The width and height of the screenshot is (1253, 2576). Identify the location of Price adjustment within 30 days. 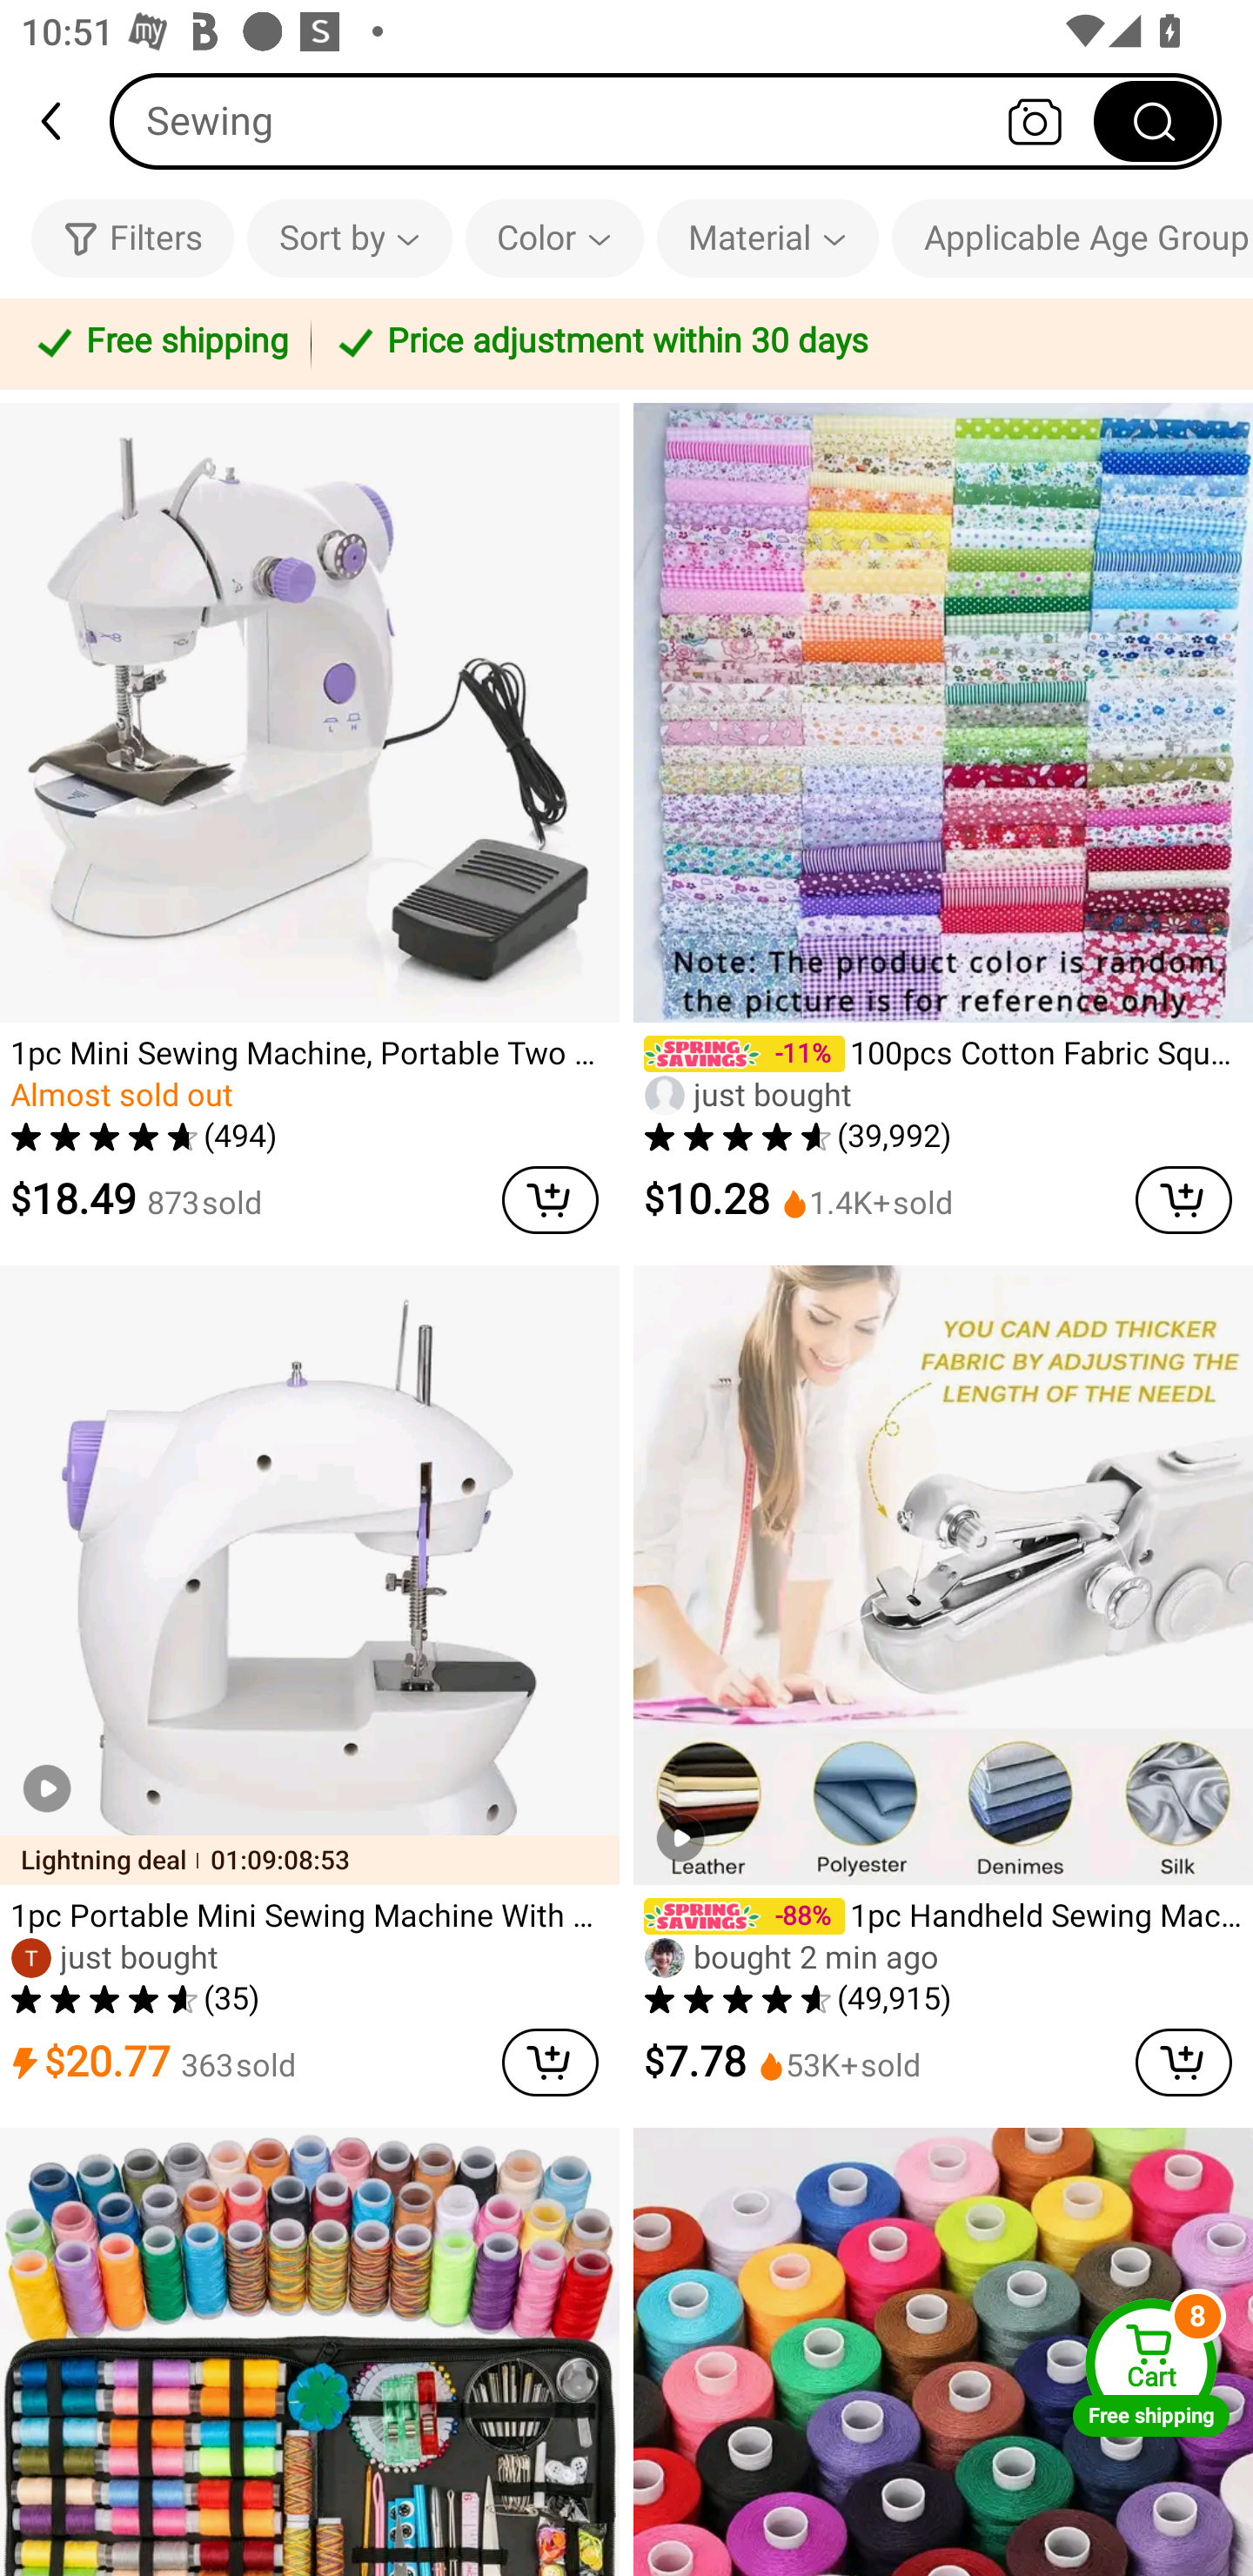
(776, 344).